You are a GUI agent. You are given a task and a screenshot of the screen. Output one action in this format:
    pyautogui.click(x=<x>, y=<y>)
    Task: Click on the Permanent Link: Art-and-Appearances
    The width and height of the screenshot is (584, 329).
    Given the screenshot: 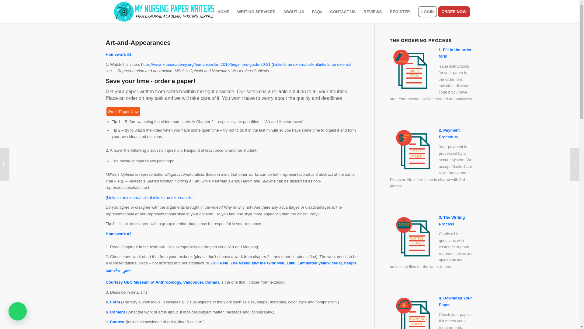 What is the action you would take?
    pyautogui.click(x=138, y=43)
    